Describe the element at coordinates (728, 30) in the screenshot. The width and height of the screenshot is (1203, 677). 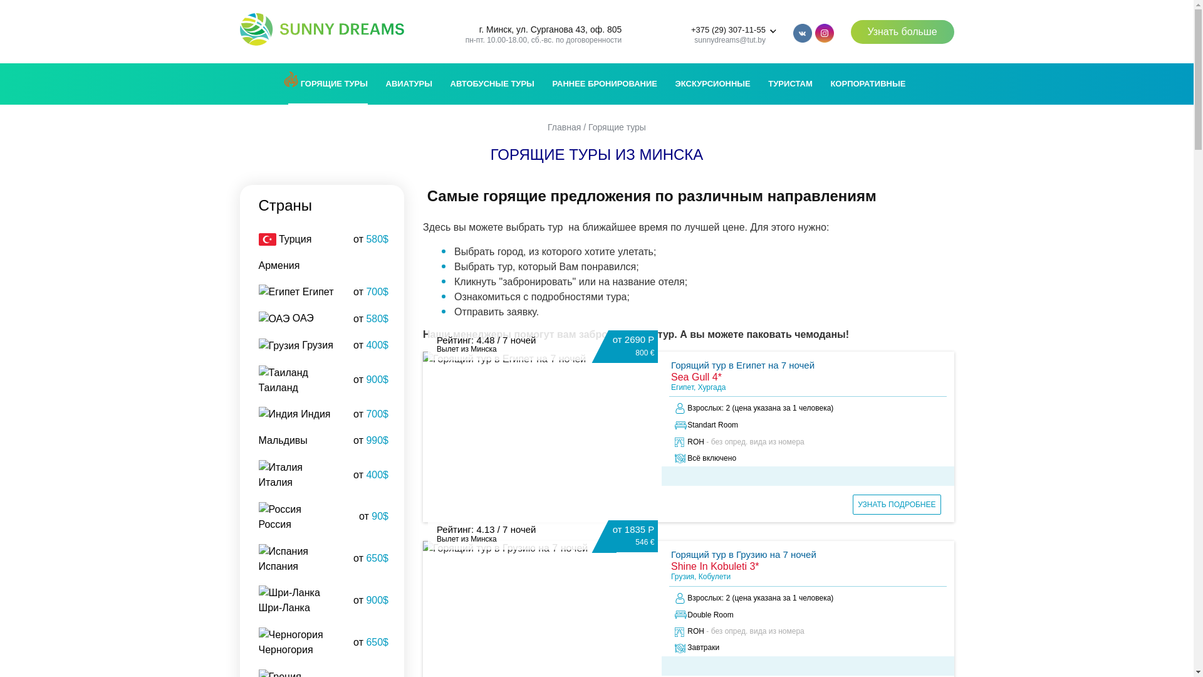
I see `+375 (29) 307-11-55` at that location.